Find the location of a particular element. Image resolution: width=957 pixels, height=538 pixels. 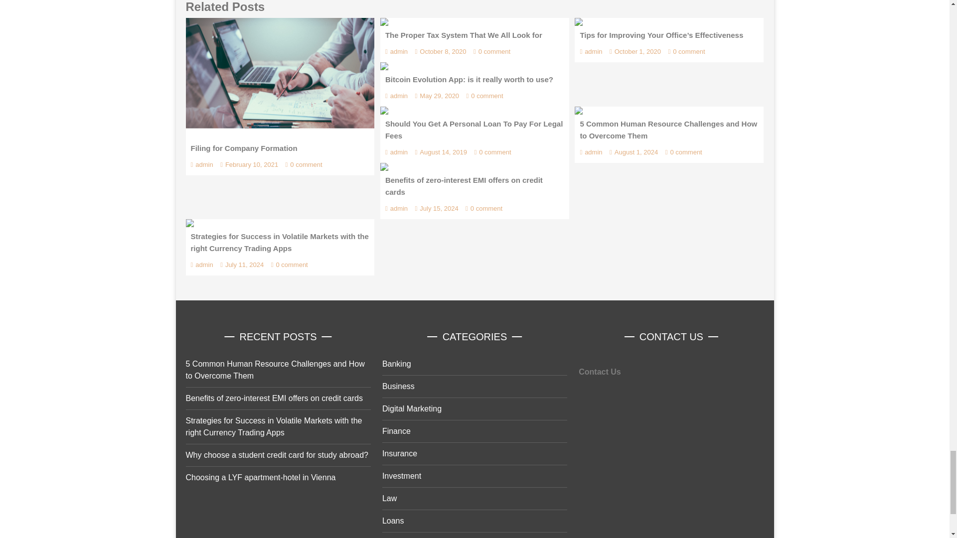

5 Common Human Resource Challenges and How to Overcome Them is located at coordinates (579, 111).